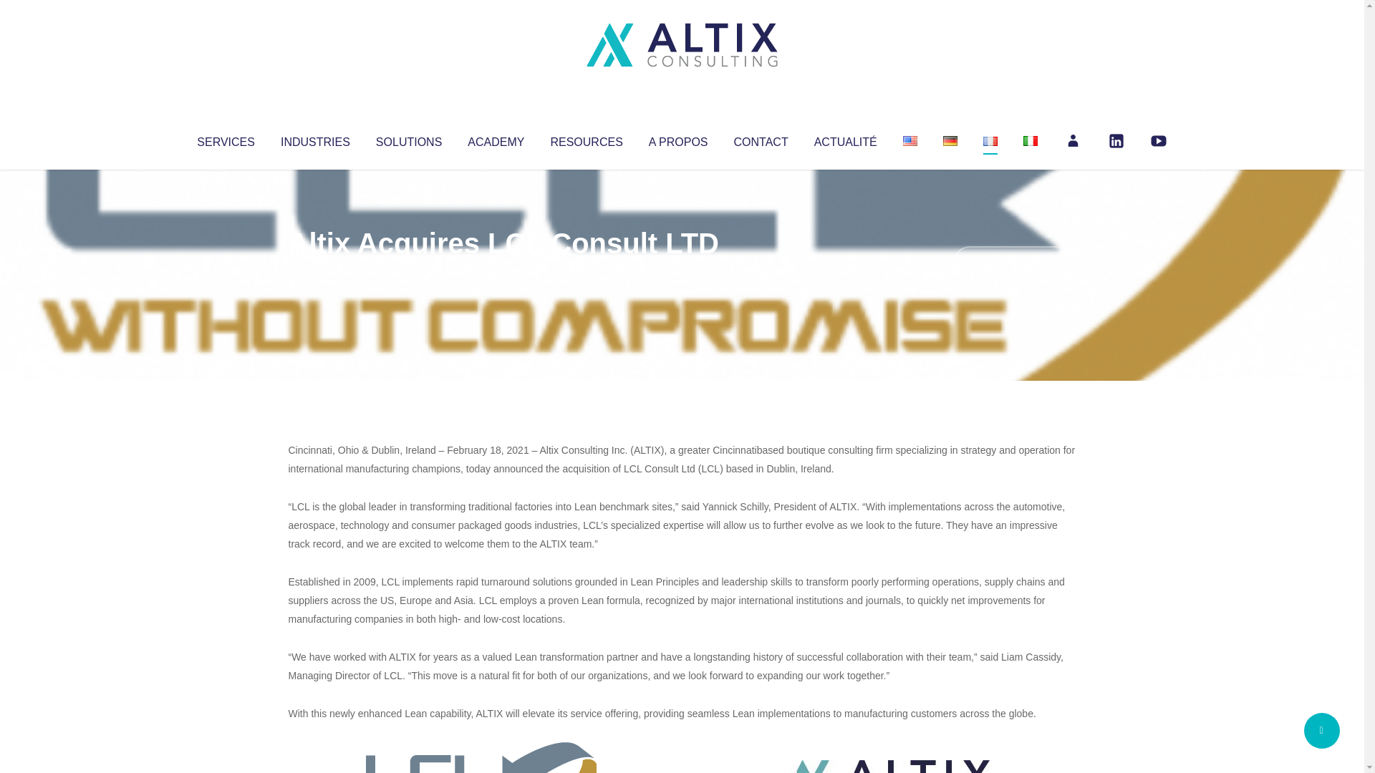 The image size is (1375, 773). I want to click on SERVICES, so click(225, 139).